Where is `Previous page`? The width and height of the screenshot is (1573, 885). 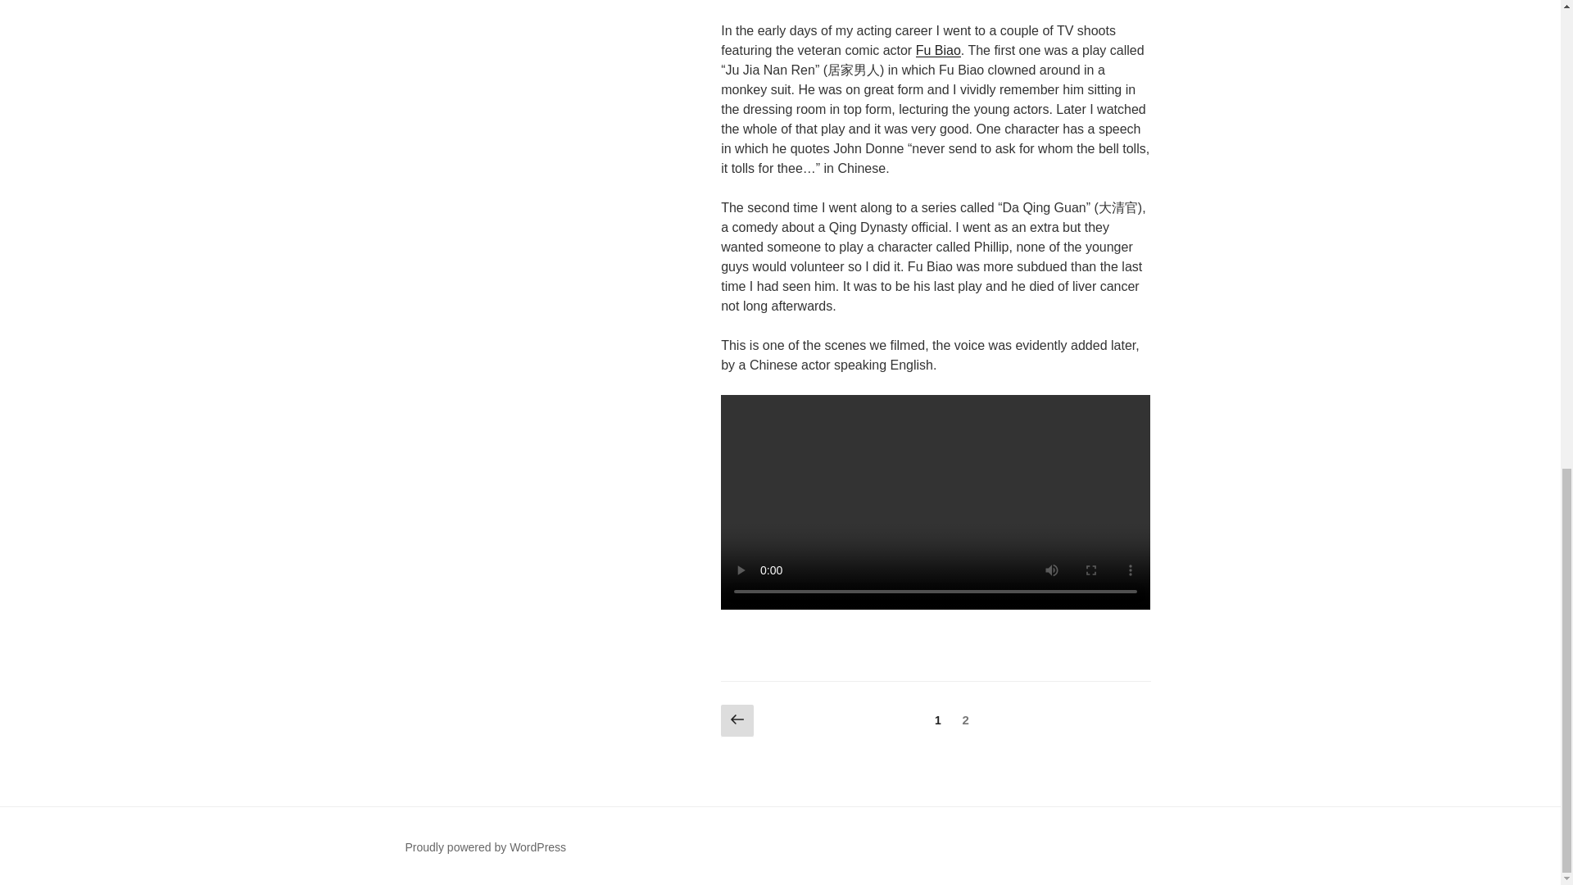 Previous page is located at coordinates (737, 720).